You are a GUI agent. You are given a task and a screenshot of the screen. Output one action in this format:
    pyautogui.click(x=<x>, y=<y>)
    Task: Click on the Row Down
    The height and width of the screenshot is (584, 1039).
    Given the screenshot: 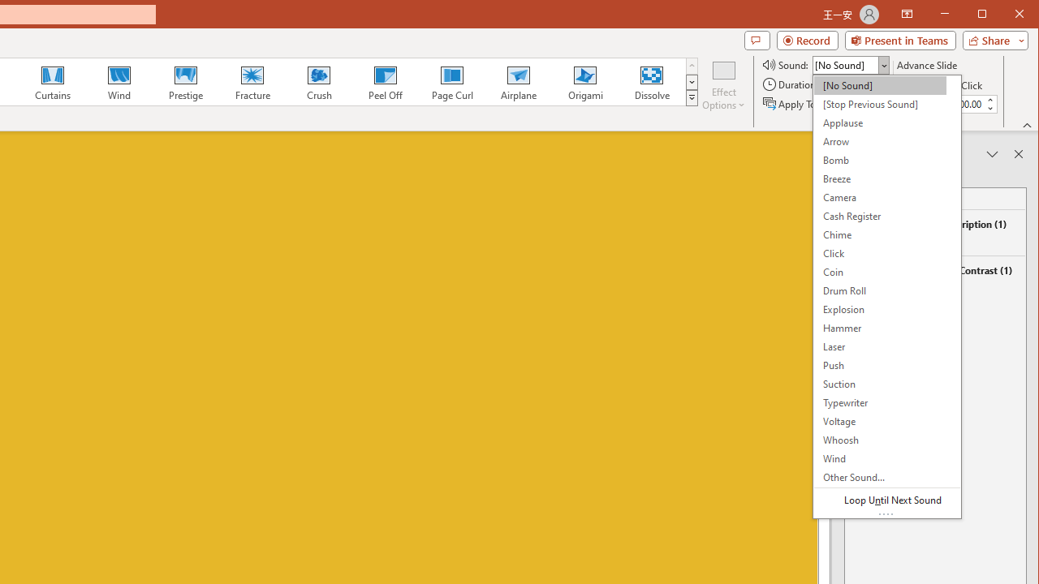 What is the action you would take?
    pyautogui.click(x=692, y=82)
    